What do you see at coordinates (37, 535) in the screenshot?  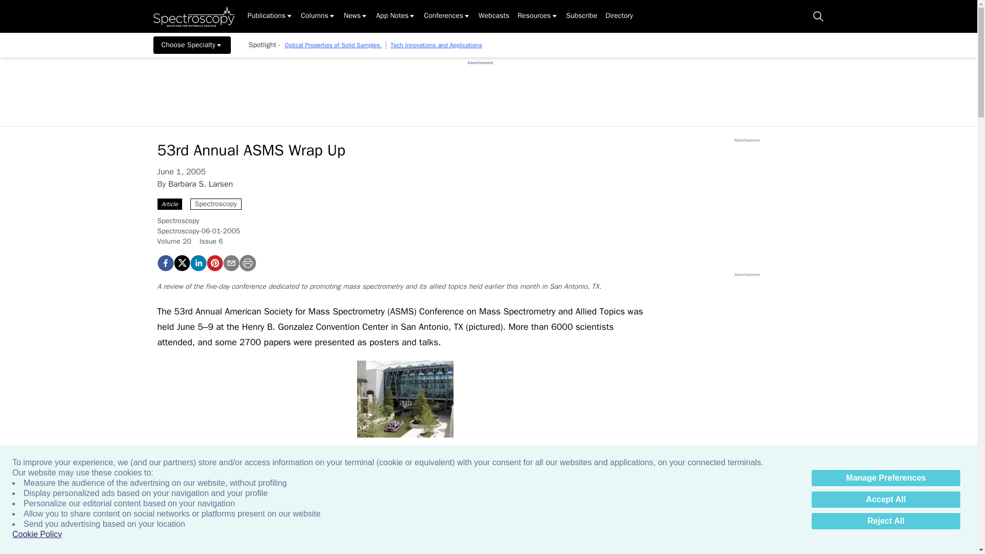 I see `Cookie Policy` at bounding box center [37, 535].